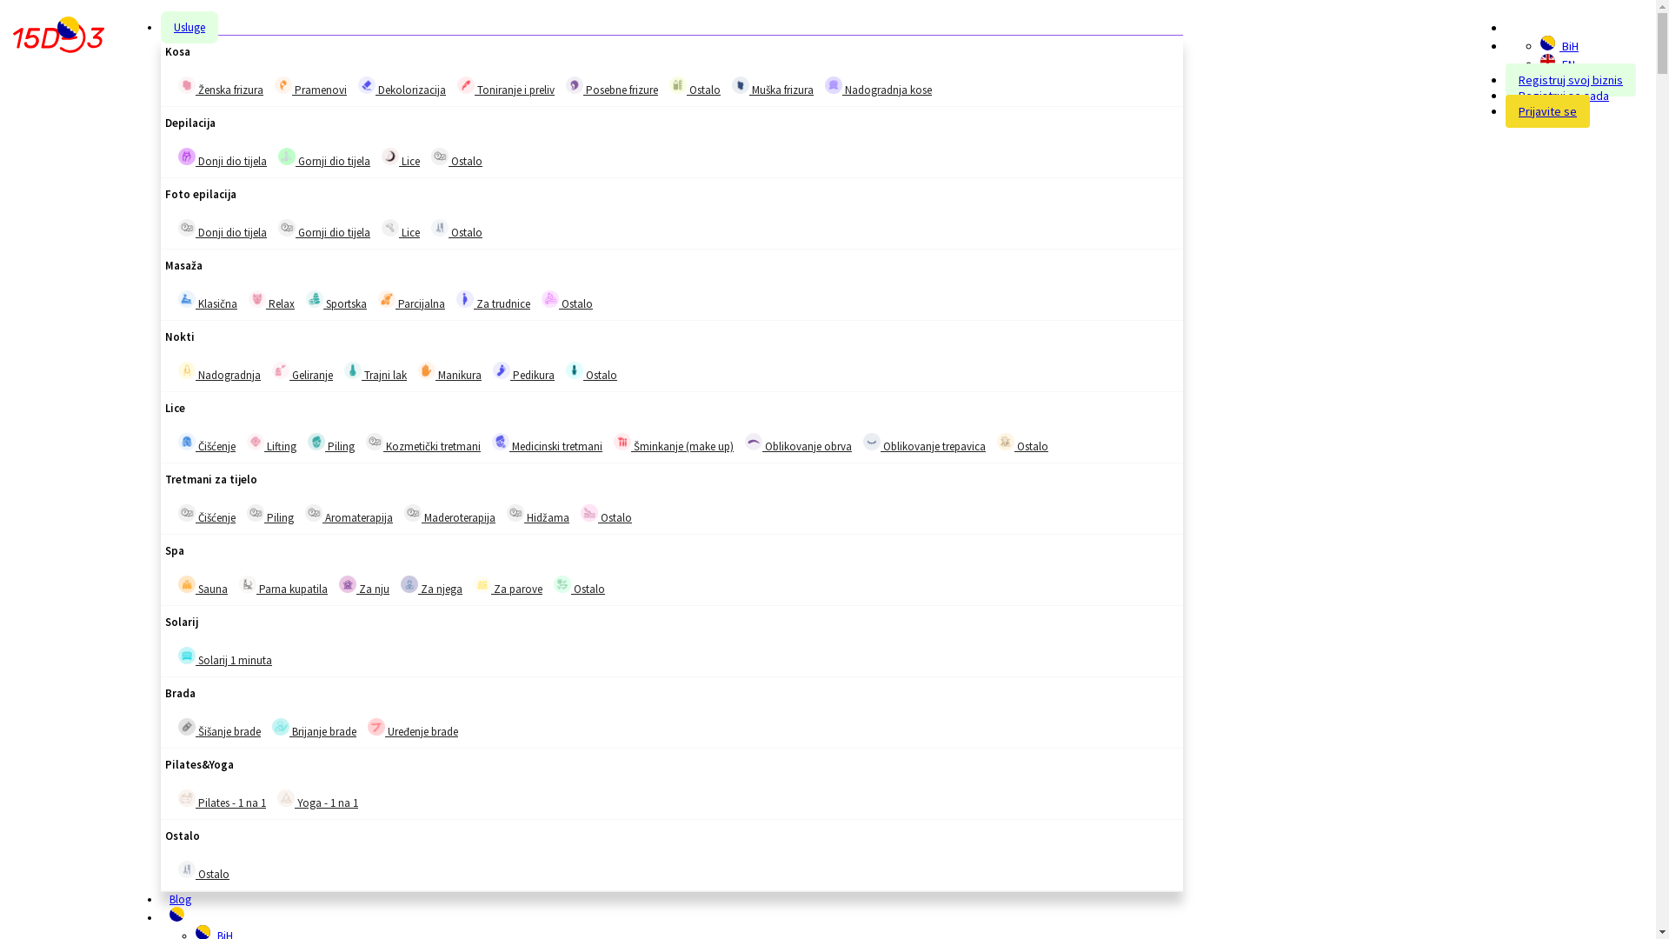 The image size is (1669, 939). What do you see at coordinates (482, 584) in the screenshot?
I see `Za parove` at bounding box center [482, 584].